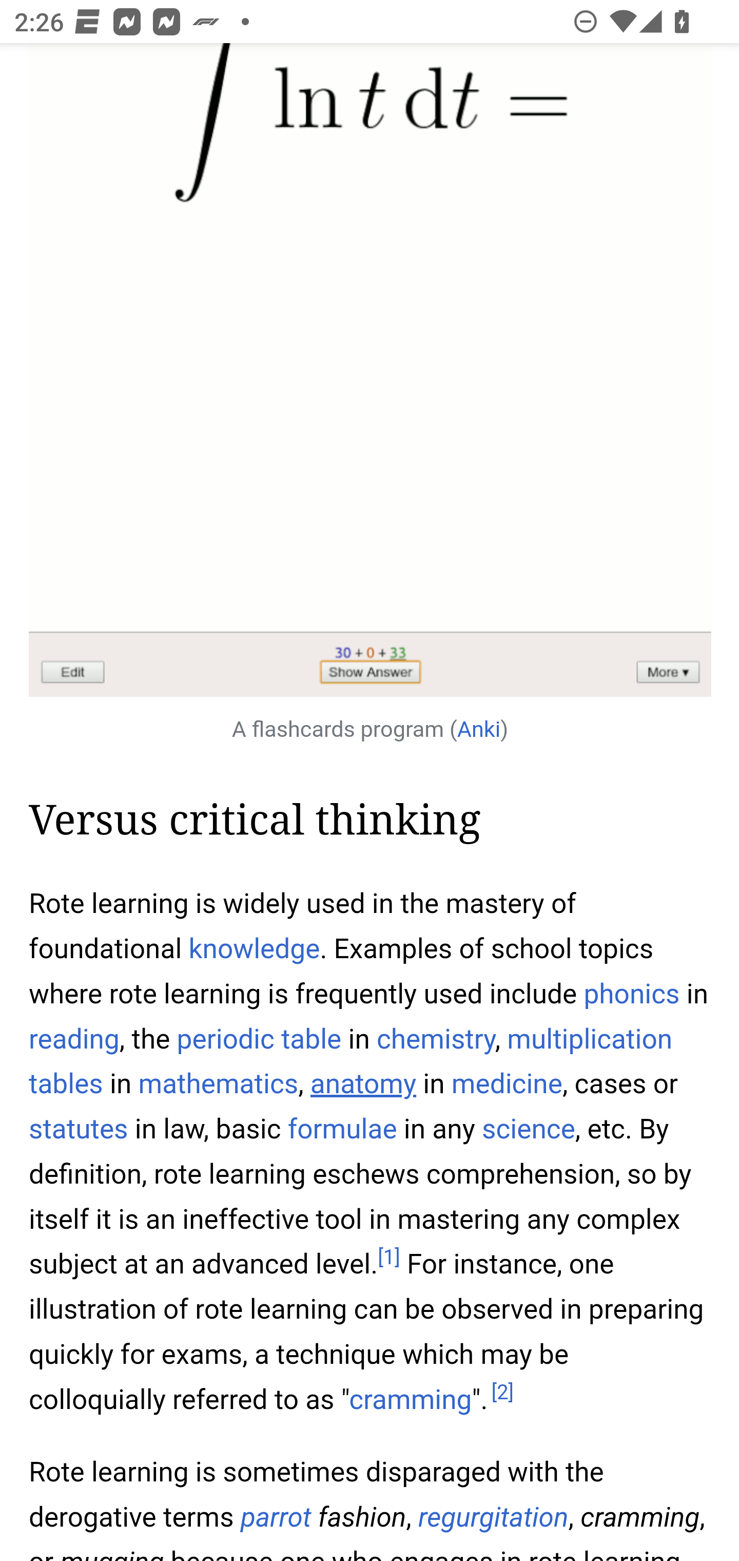 This screenshot has width=739, height=1561. I want to click on periodic table, so click(259, 1039).